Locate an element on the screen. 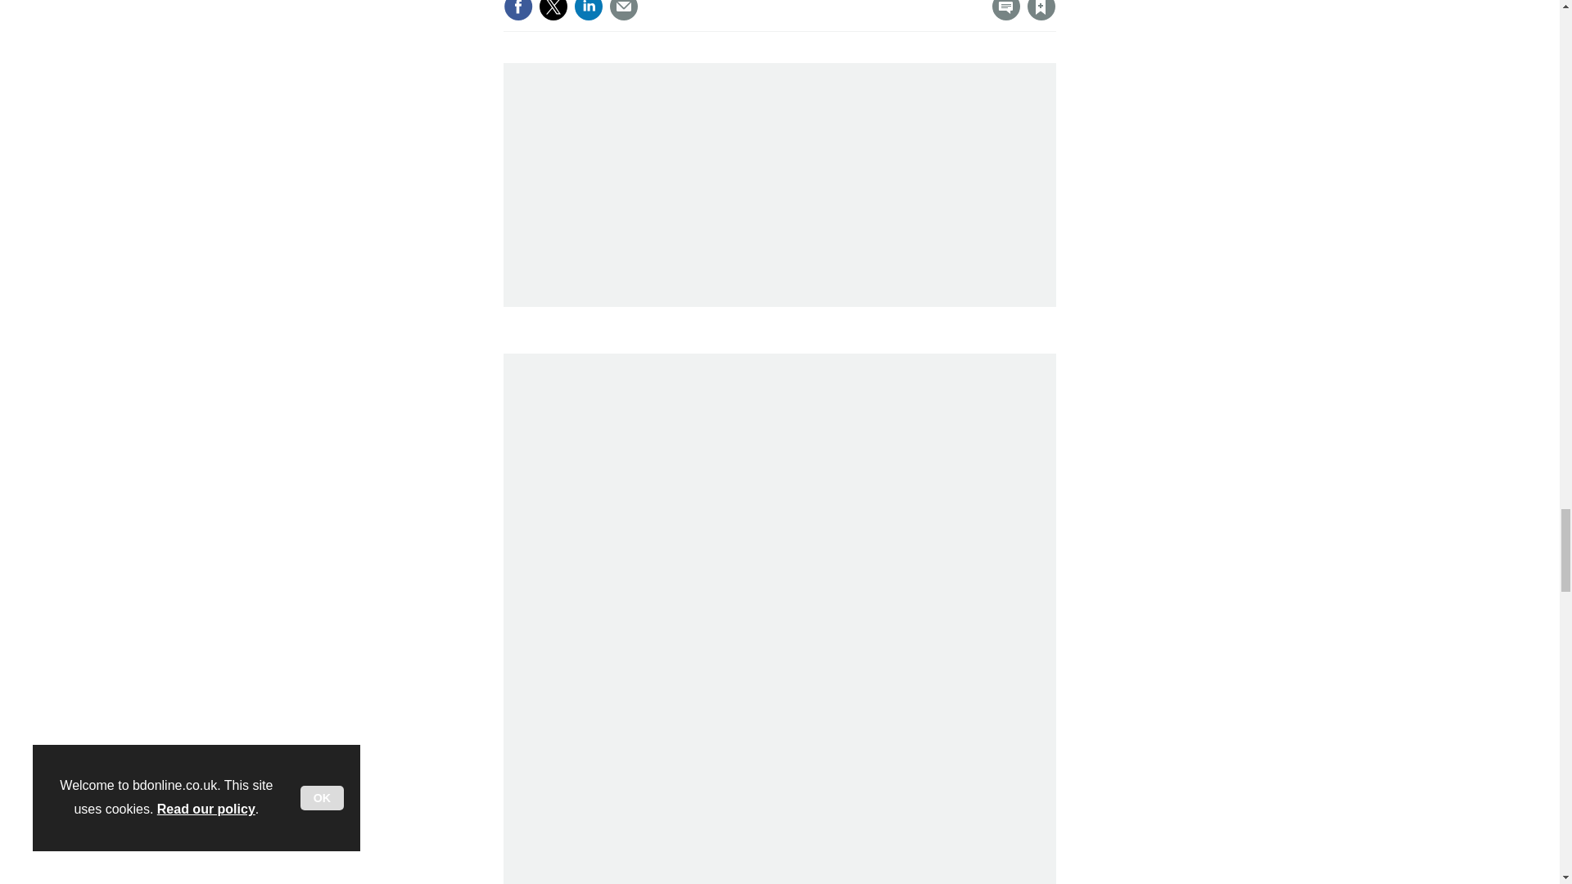 The image size is (1572, 884). Email this article is located at coordinates (624, 10).